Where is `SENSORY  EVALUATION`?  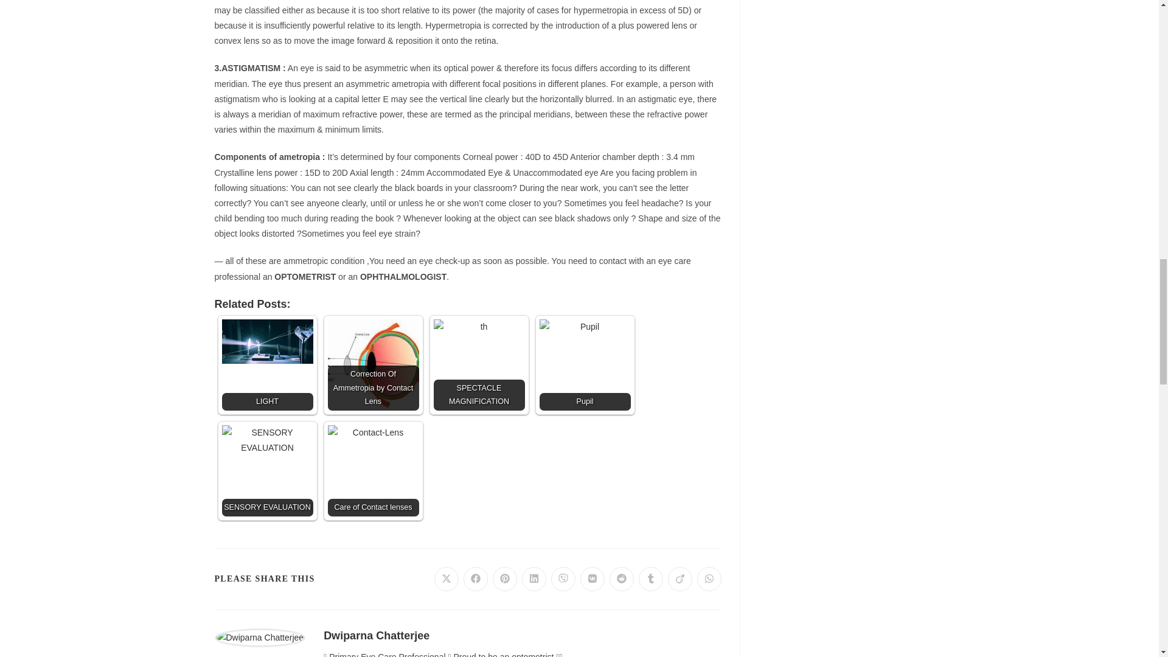
SENSORY  EVALUATION is located at coordinates (267, 470).